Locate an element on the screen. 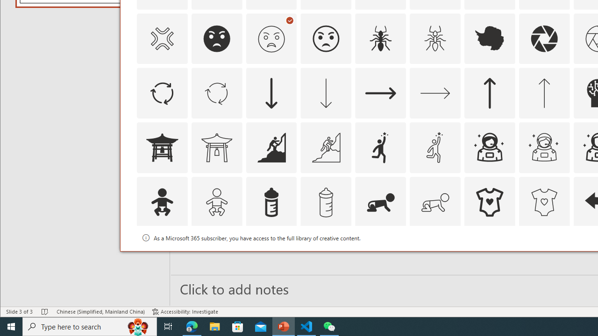 The height and width of the screenshot is (336, 598). AutomationID: Icons is located at coordinates (490, 257).